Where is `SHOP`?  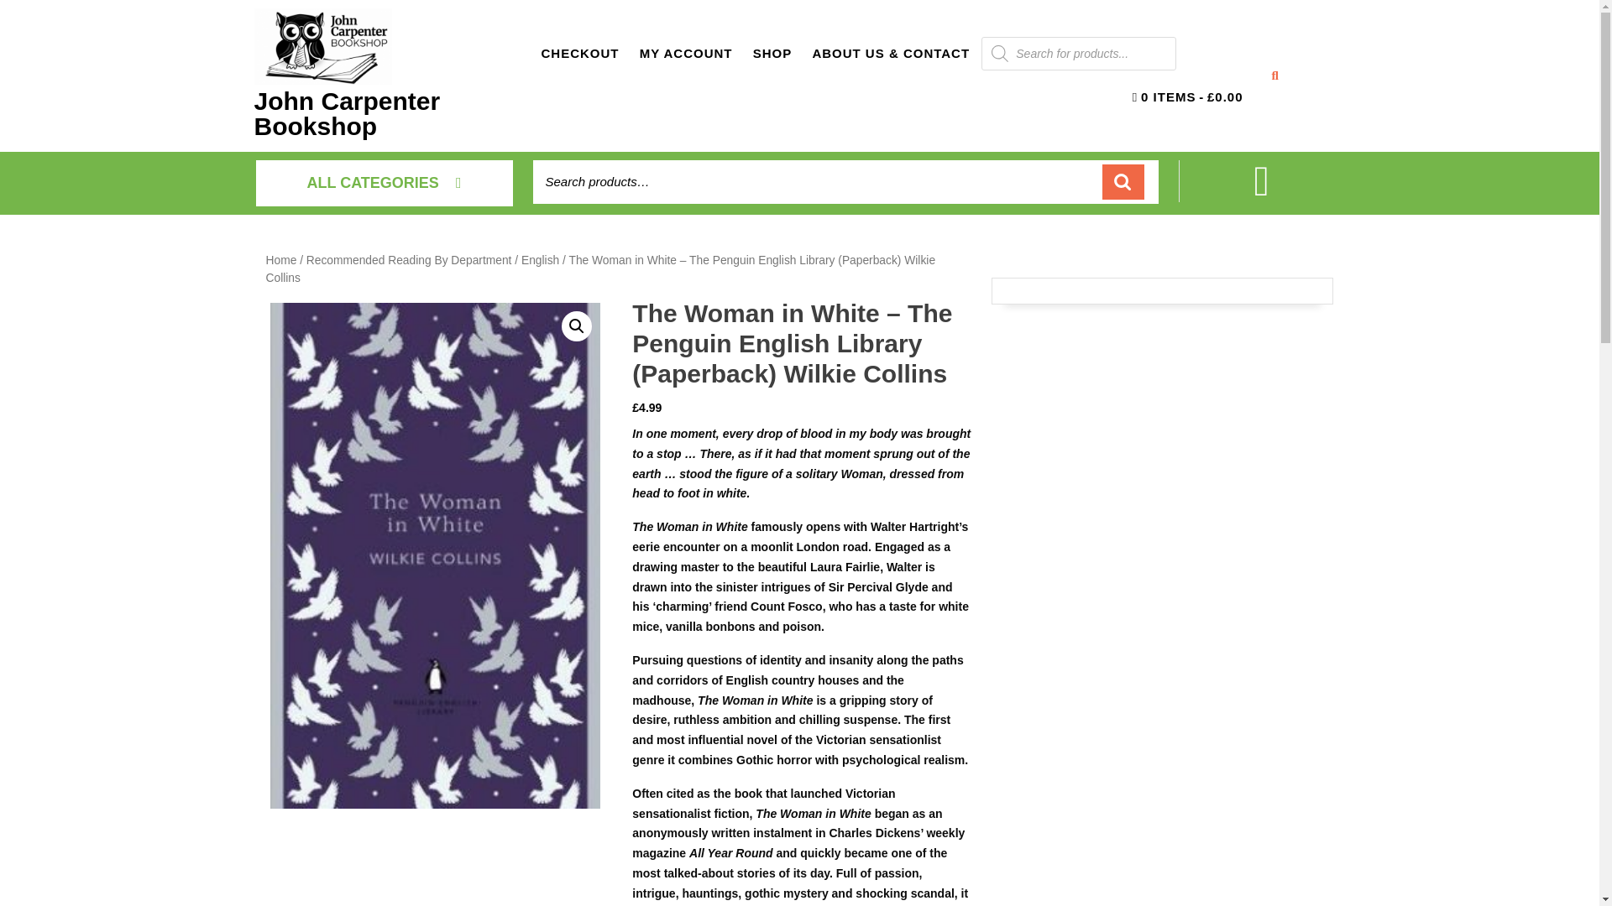 SHOP is located at coordinates (772, 54).